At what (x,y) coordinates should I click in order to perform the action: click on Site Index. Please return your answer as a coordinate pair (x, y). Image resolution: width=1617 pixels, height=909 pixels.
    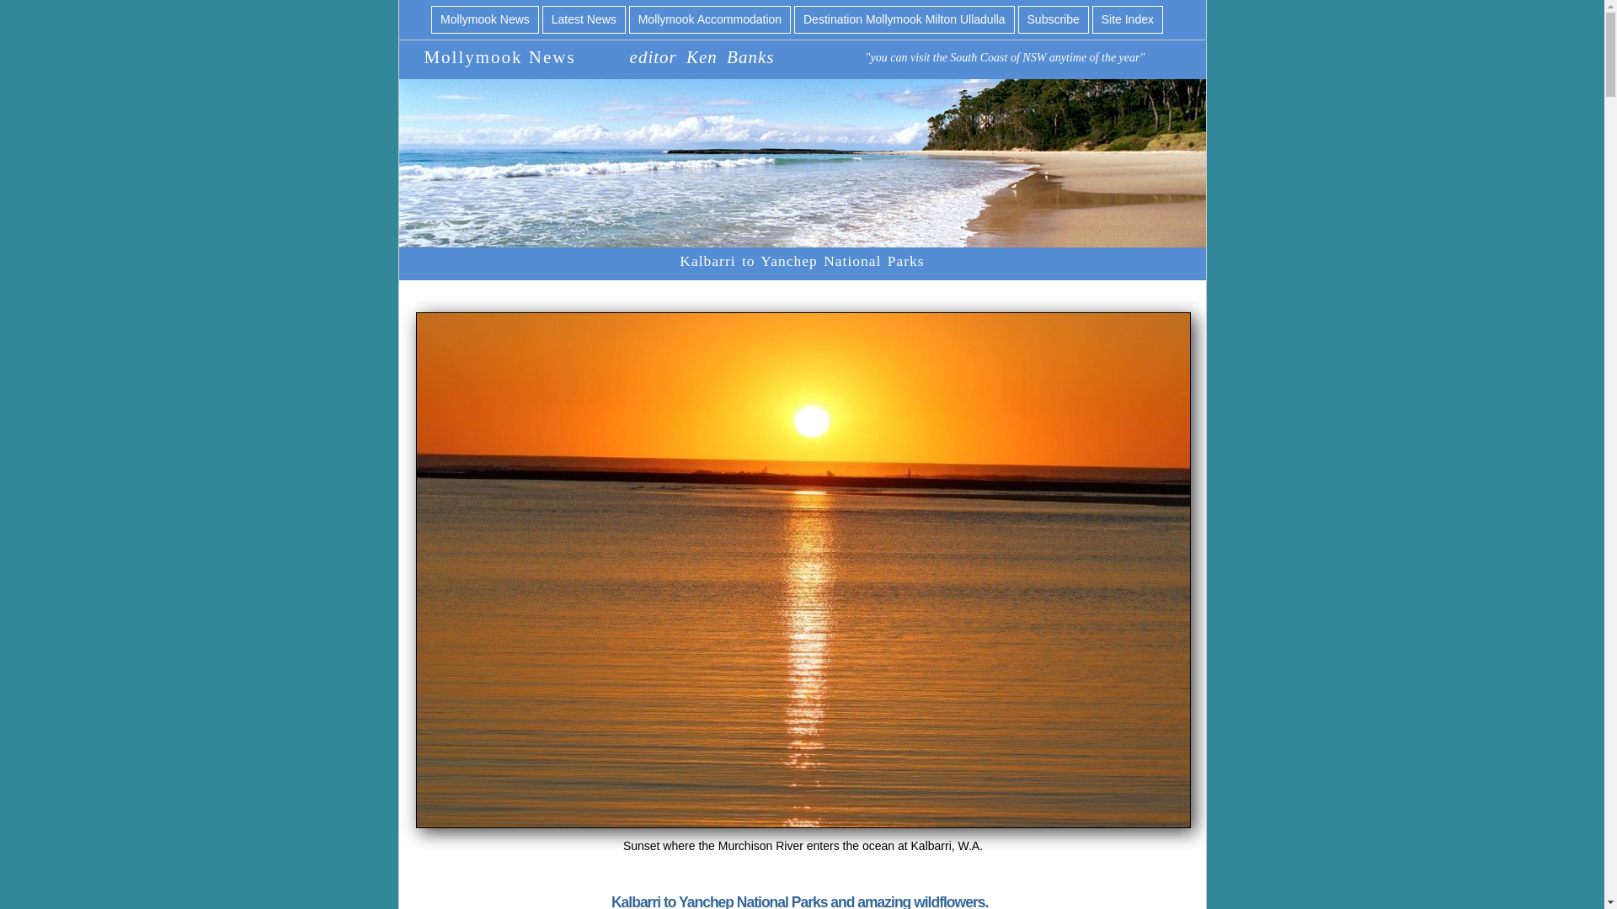
    Looking at the image, I should click on (1127, 19).